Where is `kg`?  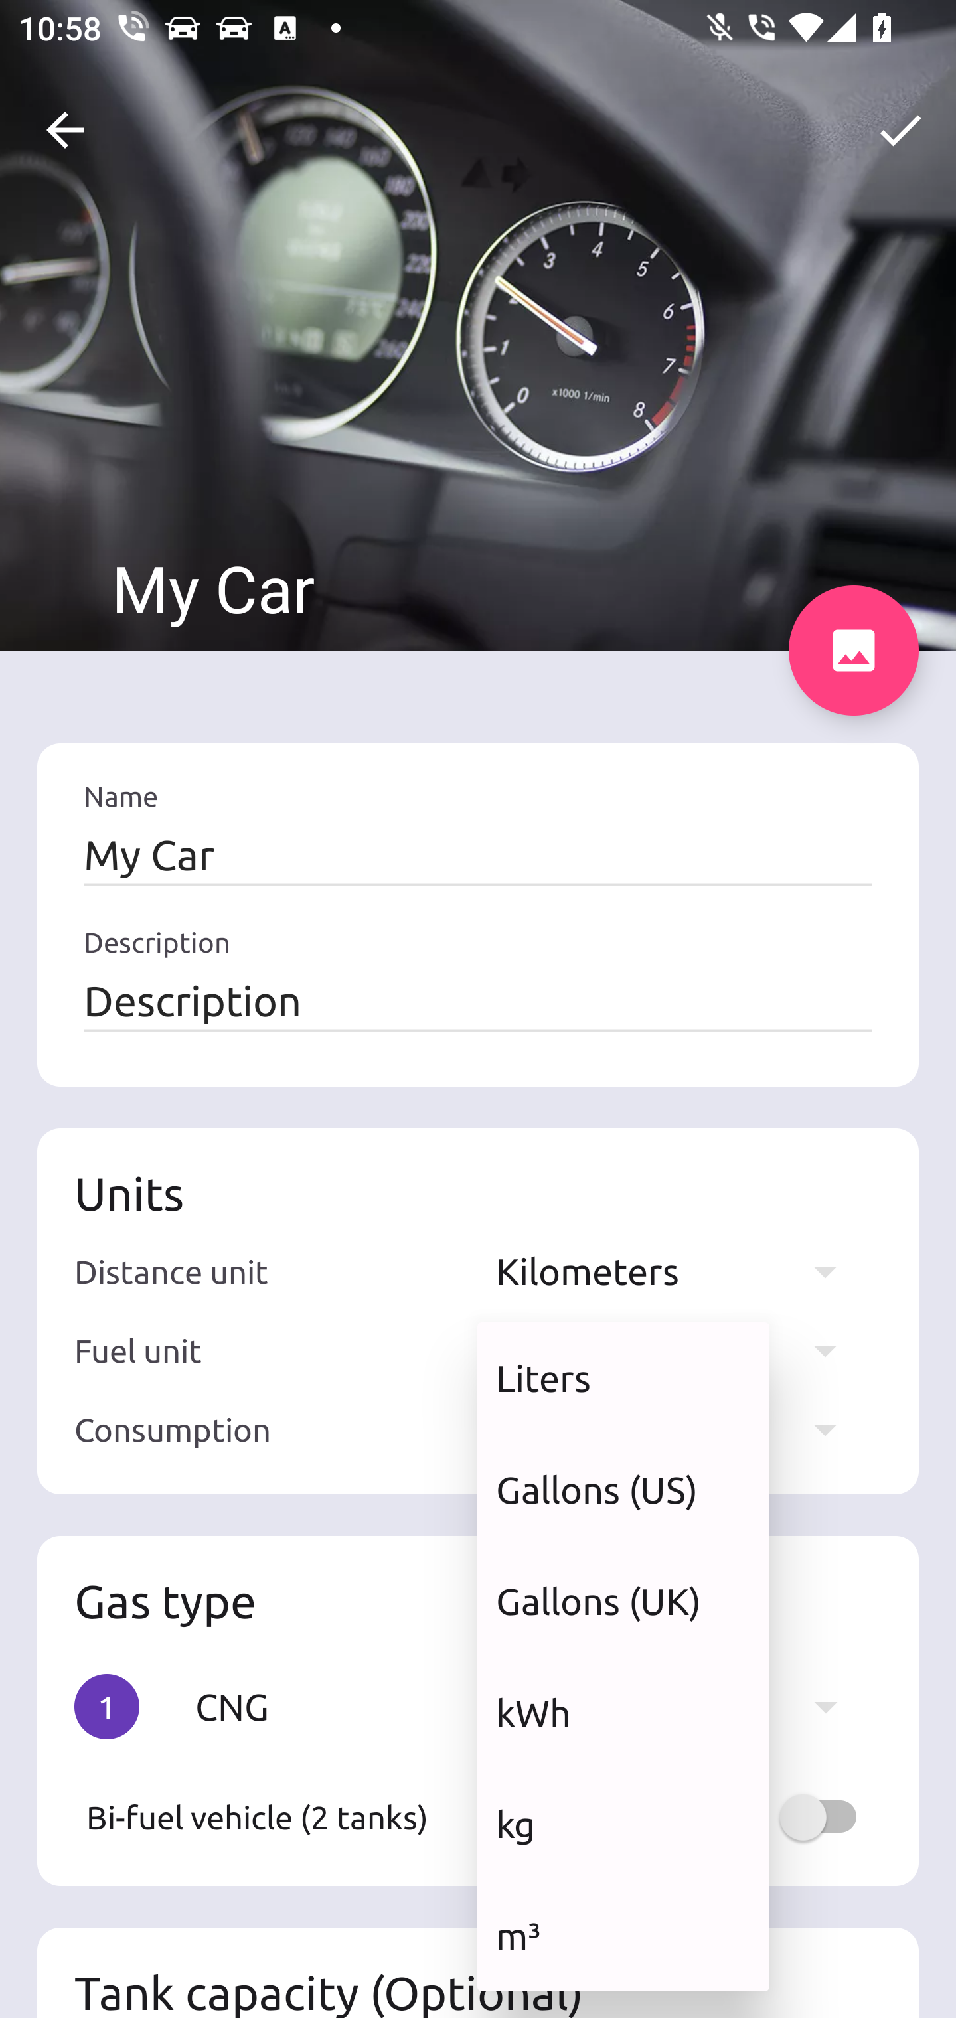
kg is located at coordinates (623, 1824).